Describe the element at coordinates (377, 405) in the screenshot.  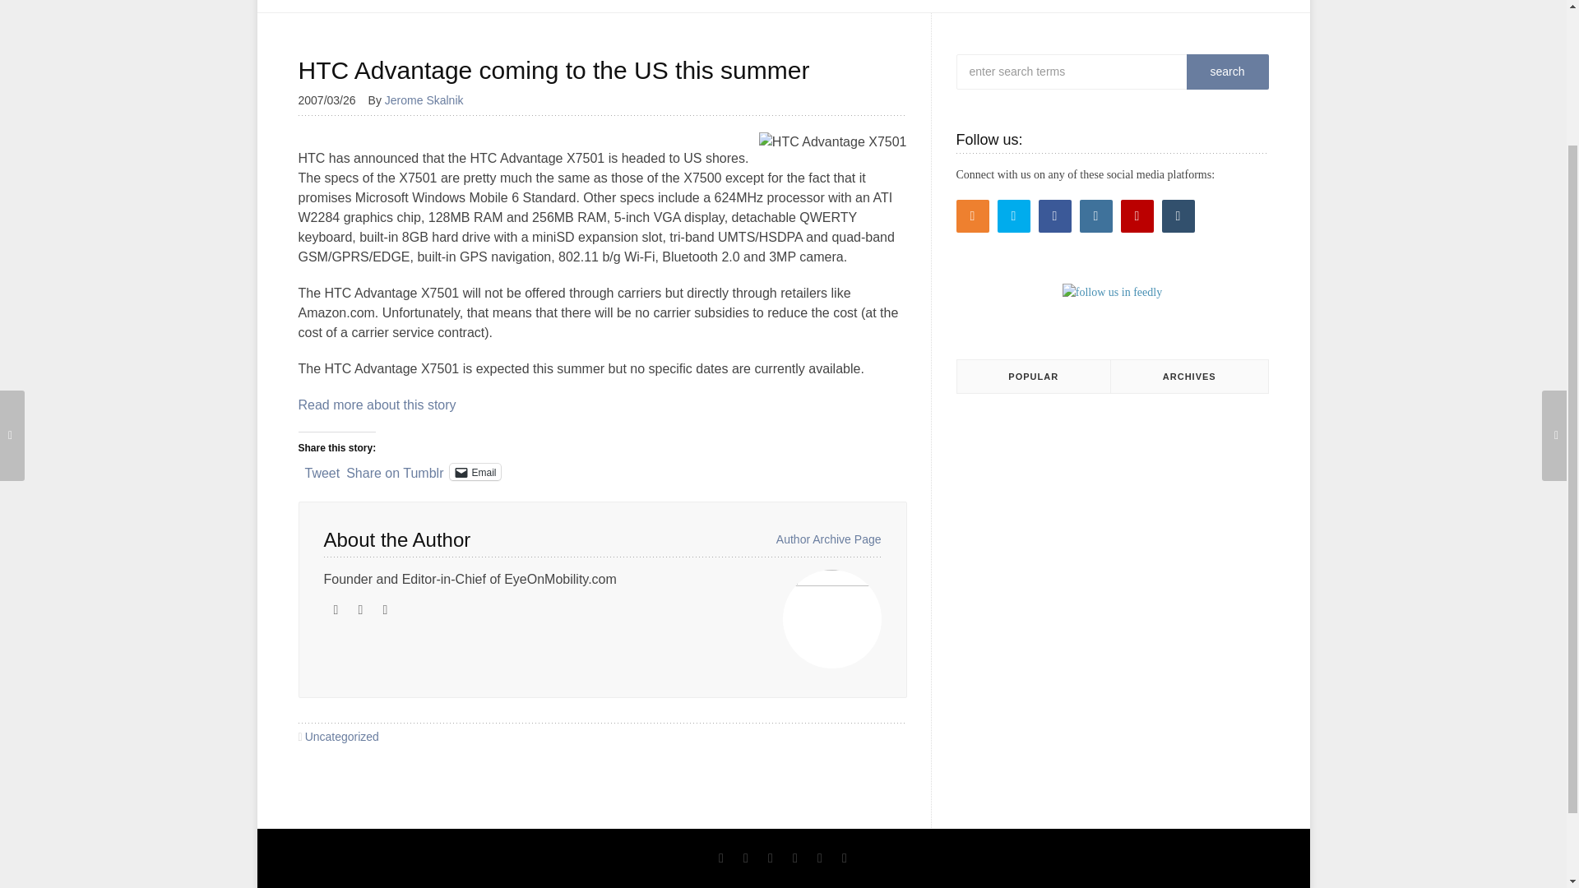
I see `Read more about this story` at that location.